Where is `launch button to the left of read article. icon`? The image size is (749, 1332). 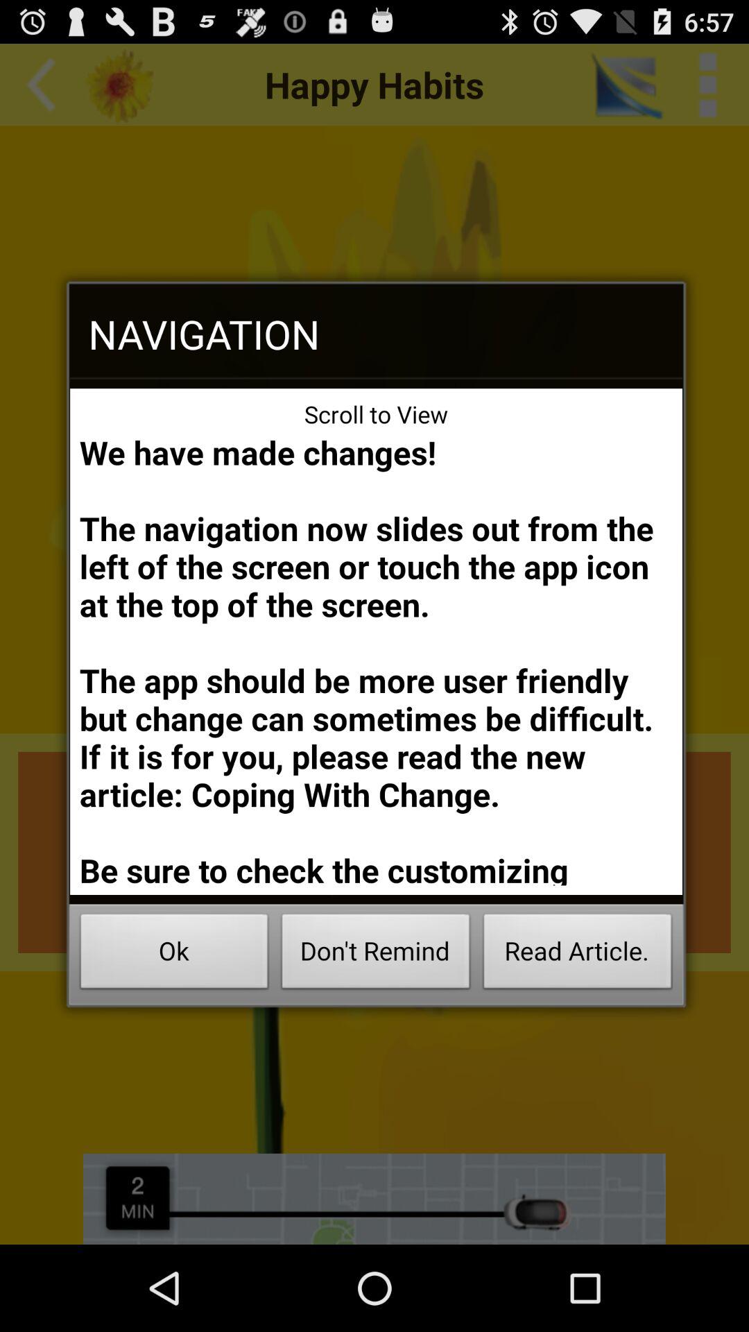
launch button to the left of read article. icon is located at coordinates (376, 955).